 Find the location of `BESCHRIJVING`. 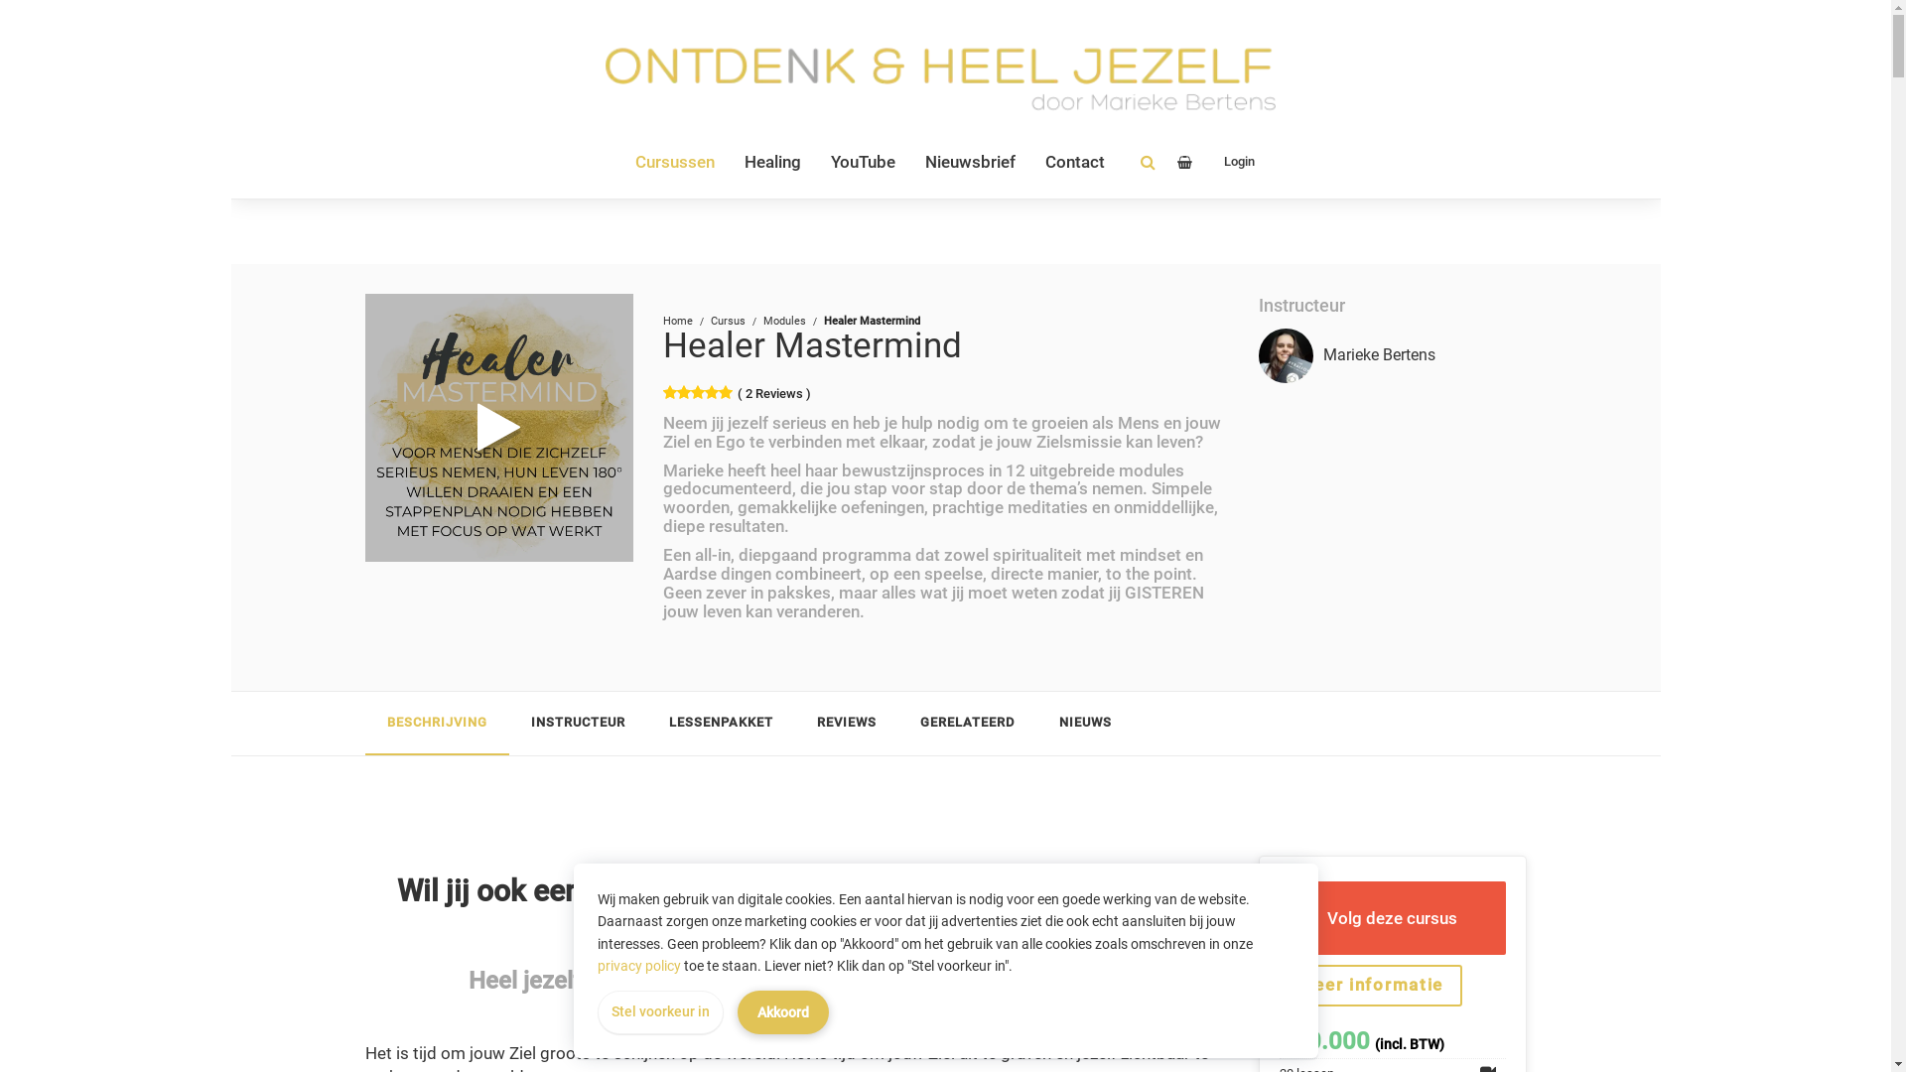

BESCHRIJVING is located at coordinates (437, 723).